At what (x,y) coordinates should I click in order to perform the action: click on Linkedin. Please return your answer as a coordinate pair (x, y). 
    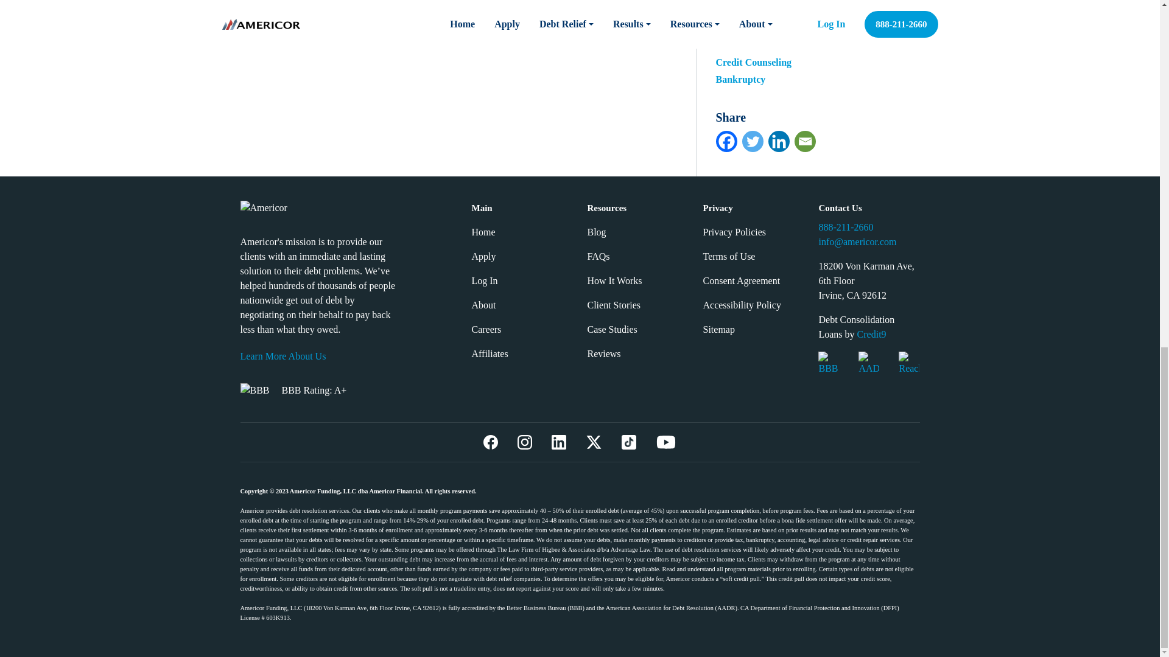
    Looking at the image, I should click on (779, 141).